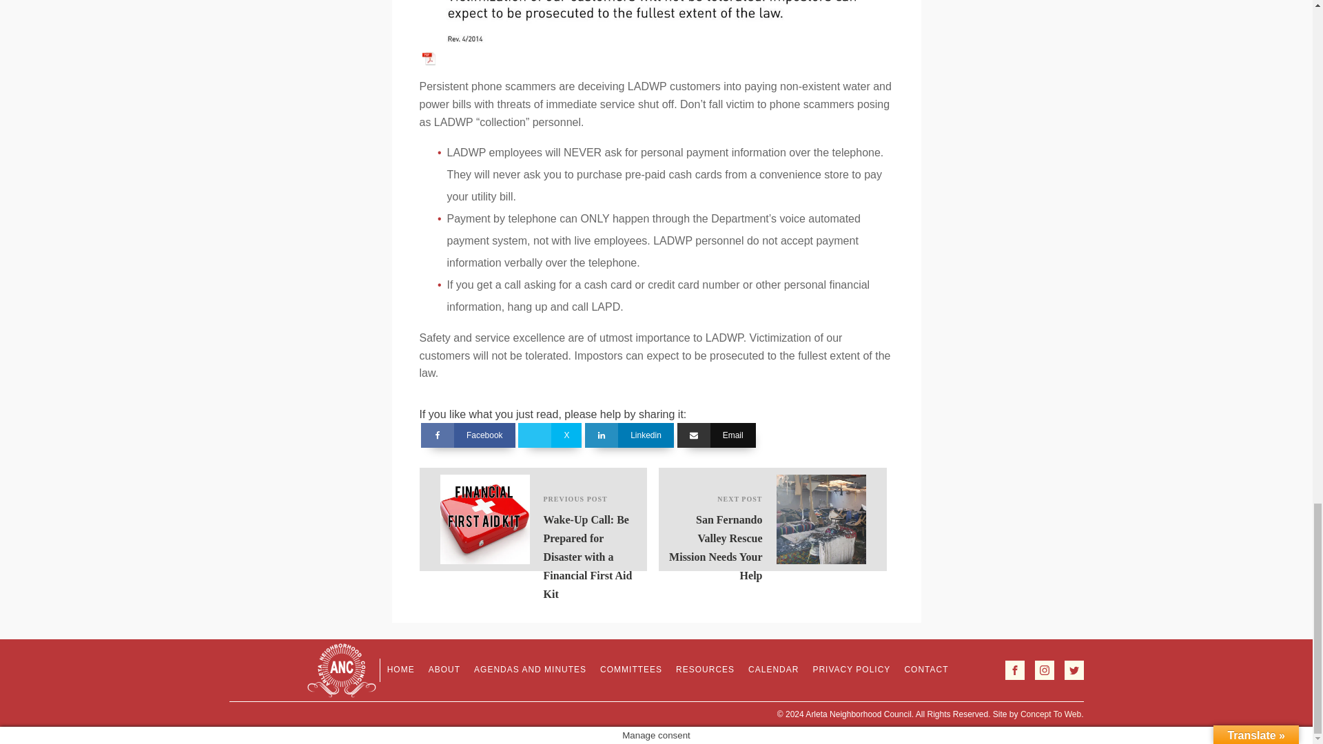 The width and height of the screenshot is (1323, 744). I want to click on RESOURCES, so click(705, 670).